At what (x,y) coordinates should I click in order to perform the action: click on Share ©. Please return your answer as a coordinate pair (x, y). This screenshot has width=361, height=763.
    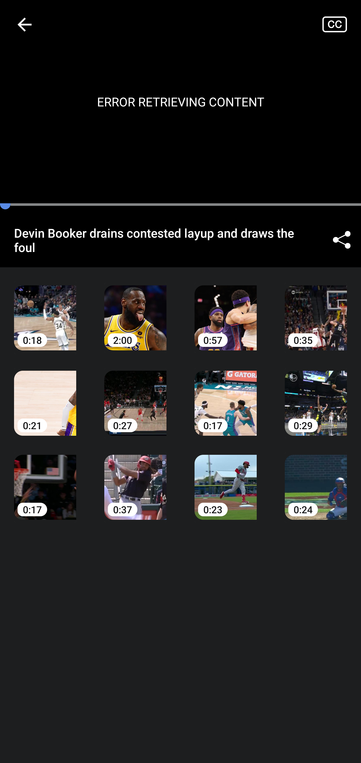
    Looking at the image, I should click on (341, 240).